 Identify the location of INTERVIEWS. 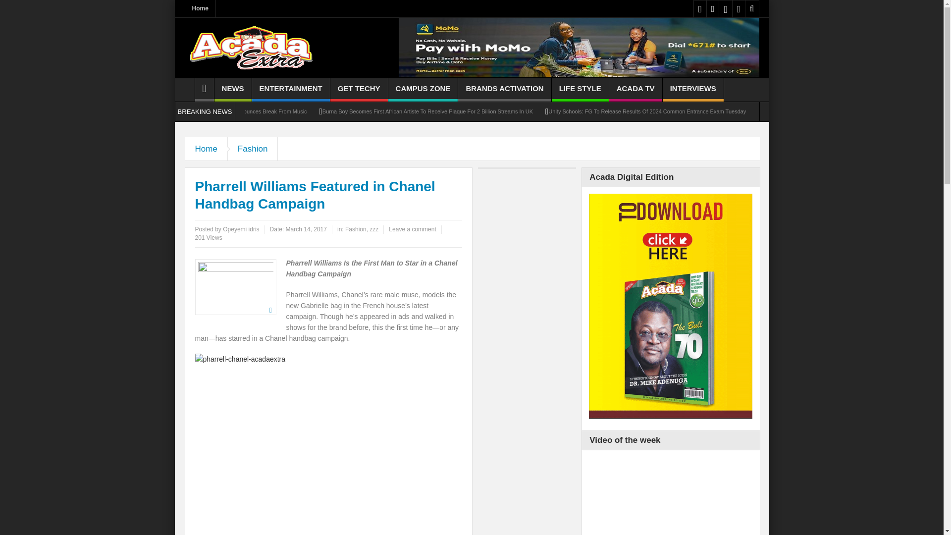
(693, 90).